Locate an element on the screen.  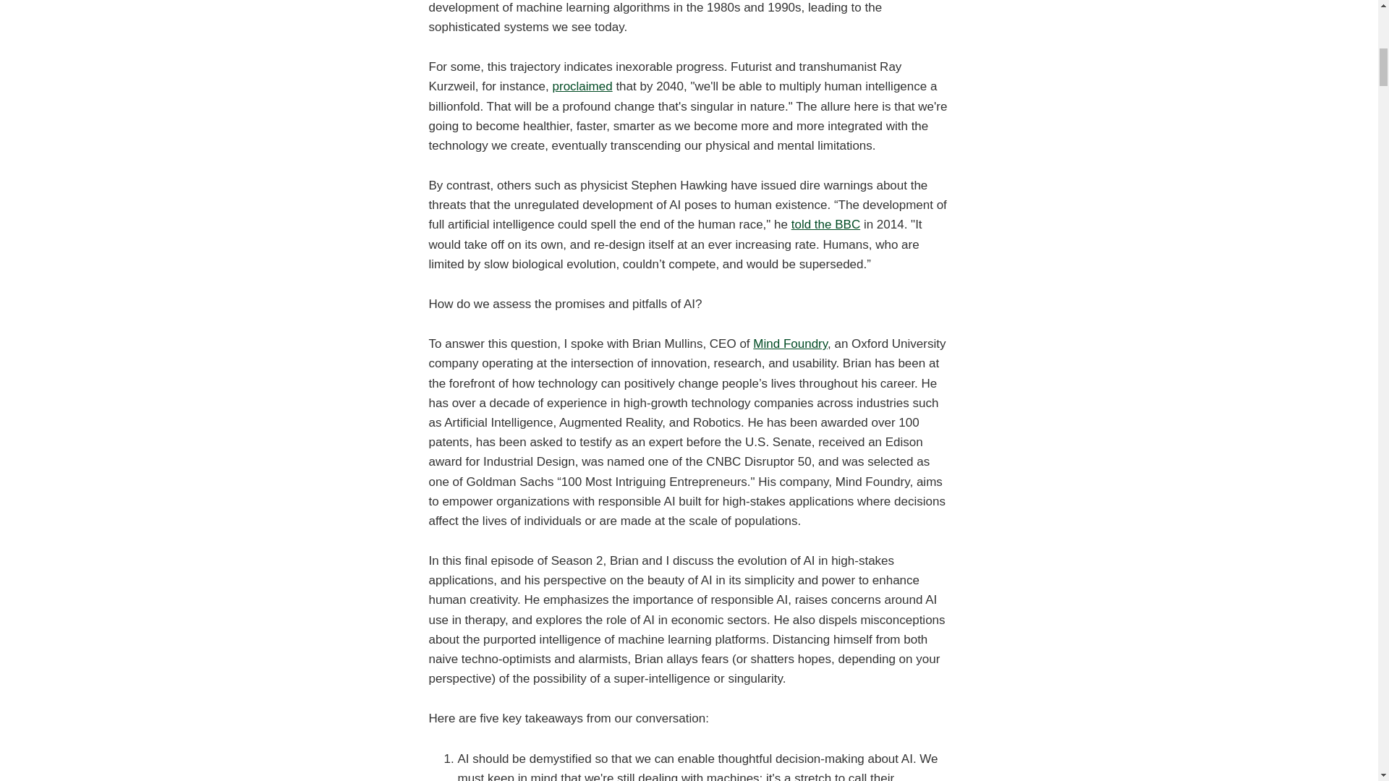
Mind Foundry is located at coordinates (790, 343).